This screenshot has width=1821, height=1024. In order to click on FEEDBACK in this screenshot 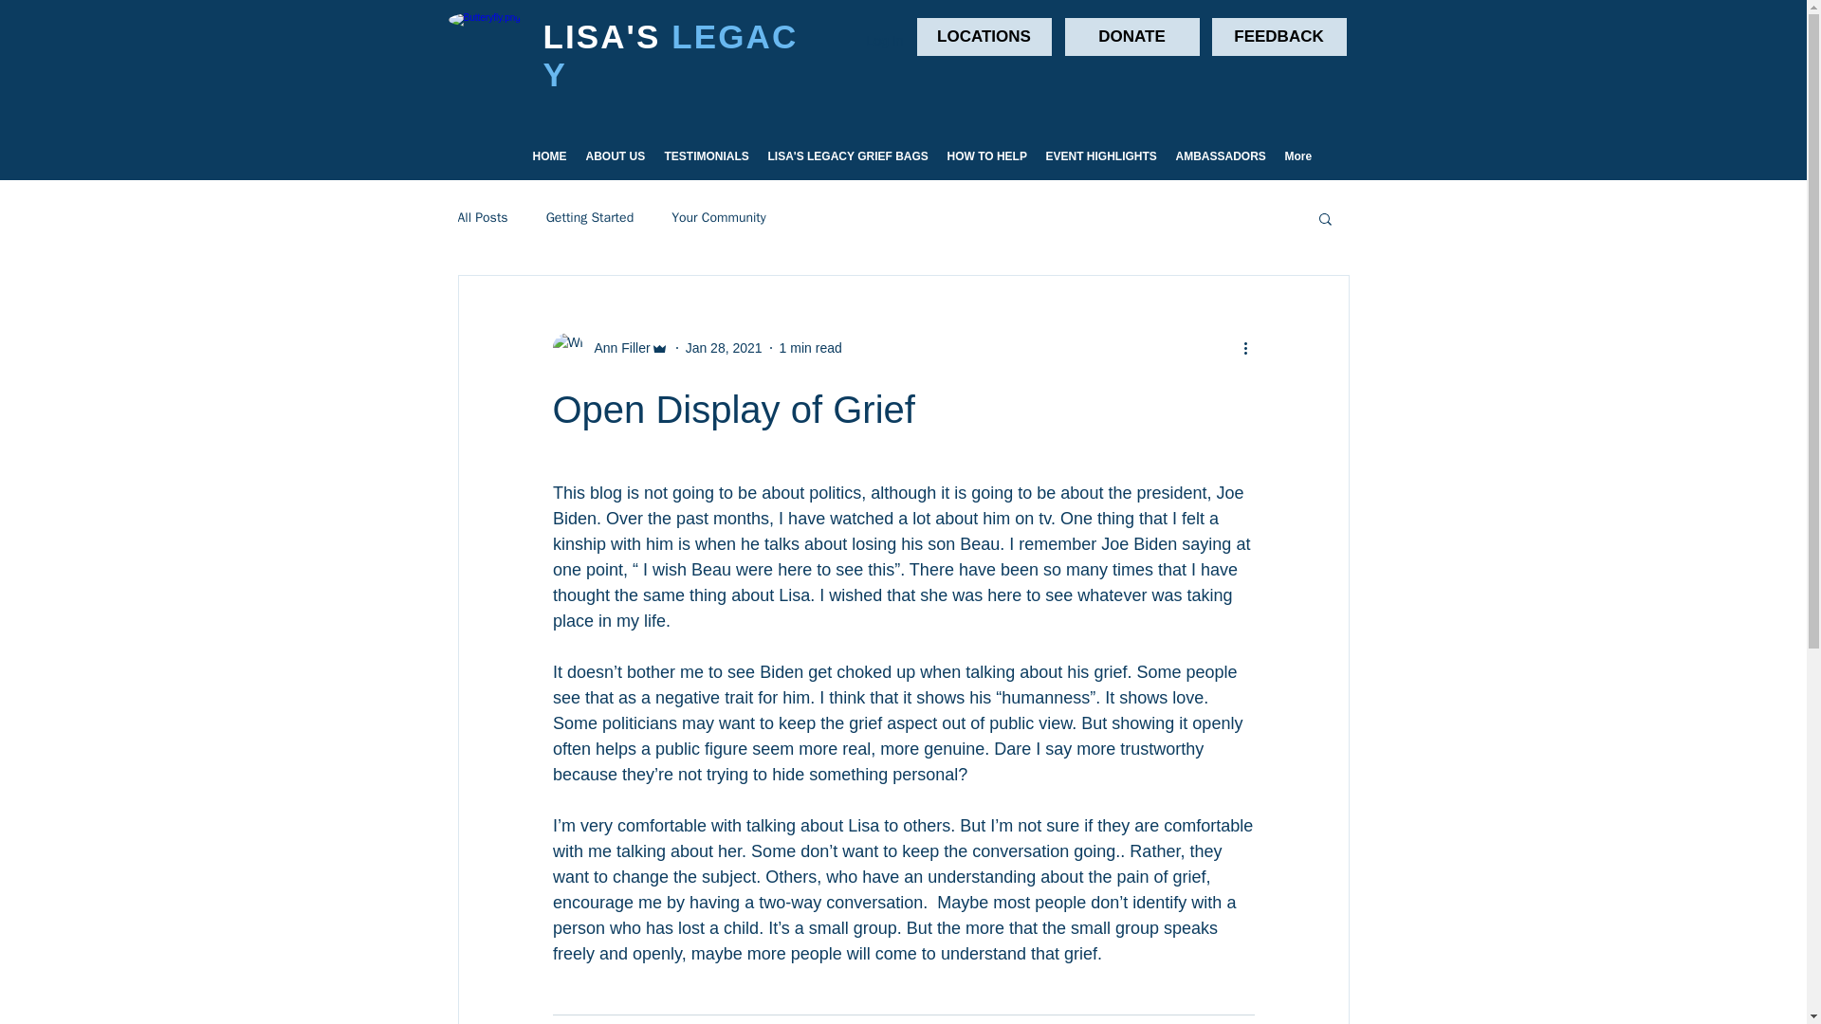, I will do `click(1279, 37)`.